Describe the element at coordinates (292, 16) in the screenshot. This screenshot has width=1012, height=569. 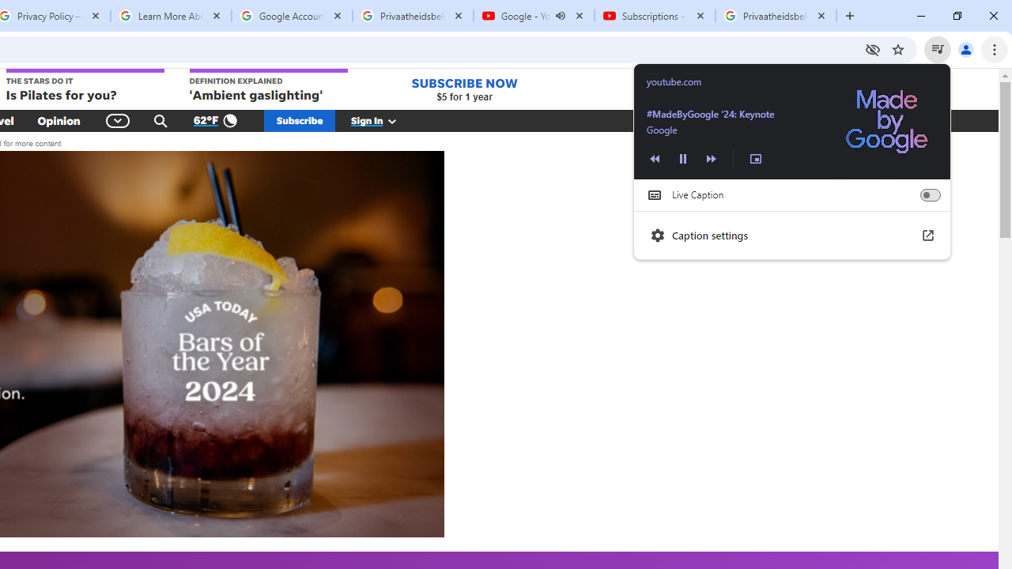
I see `Google Account` at that location.